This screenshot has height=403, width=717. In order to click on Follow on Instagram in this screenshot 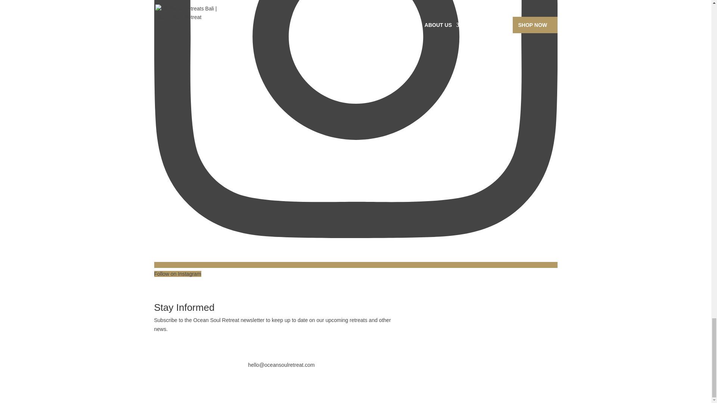, I will do `click(356, 269)`.